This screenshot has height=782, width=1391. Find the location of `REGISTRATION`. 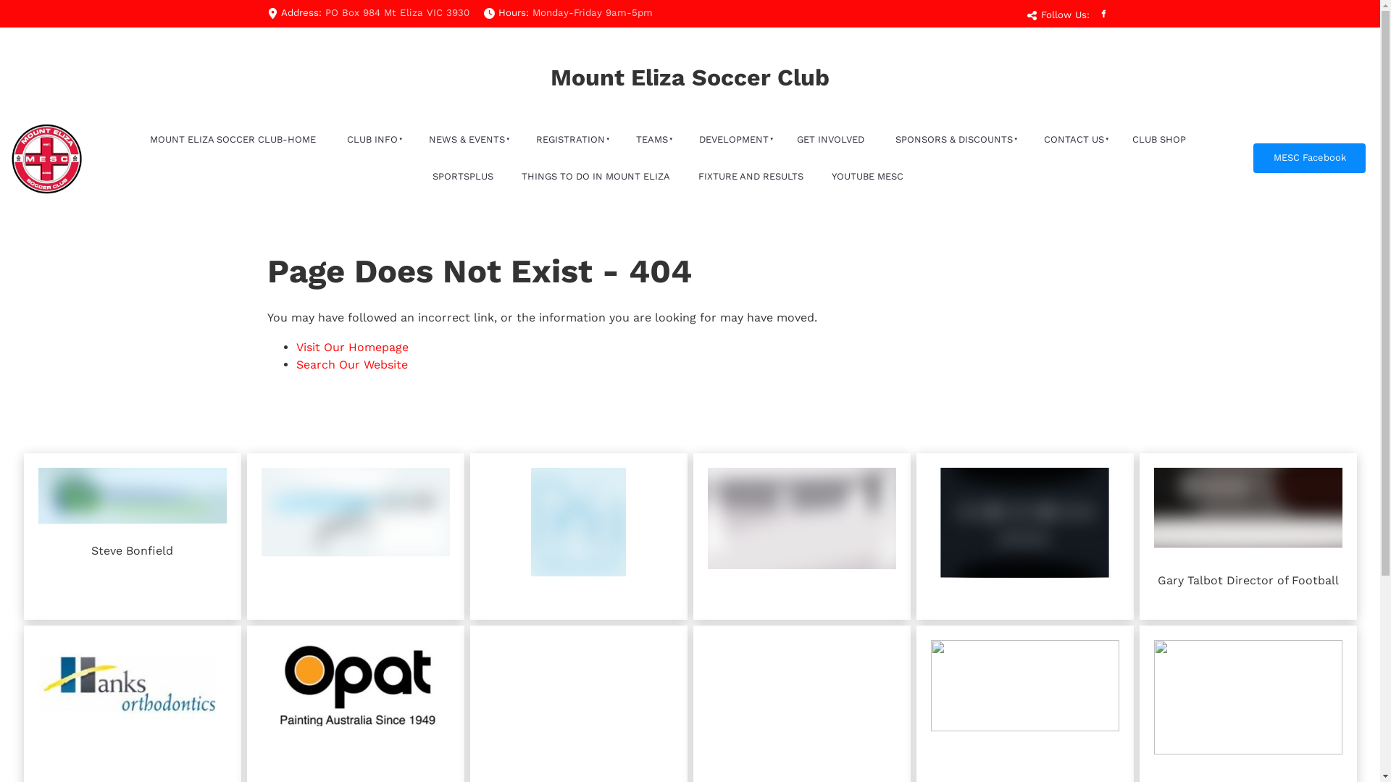

REGISTRATION is located at coordinates (569, 140).